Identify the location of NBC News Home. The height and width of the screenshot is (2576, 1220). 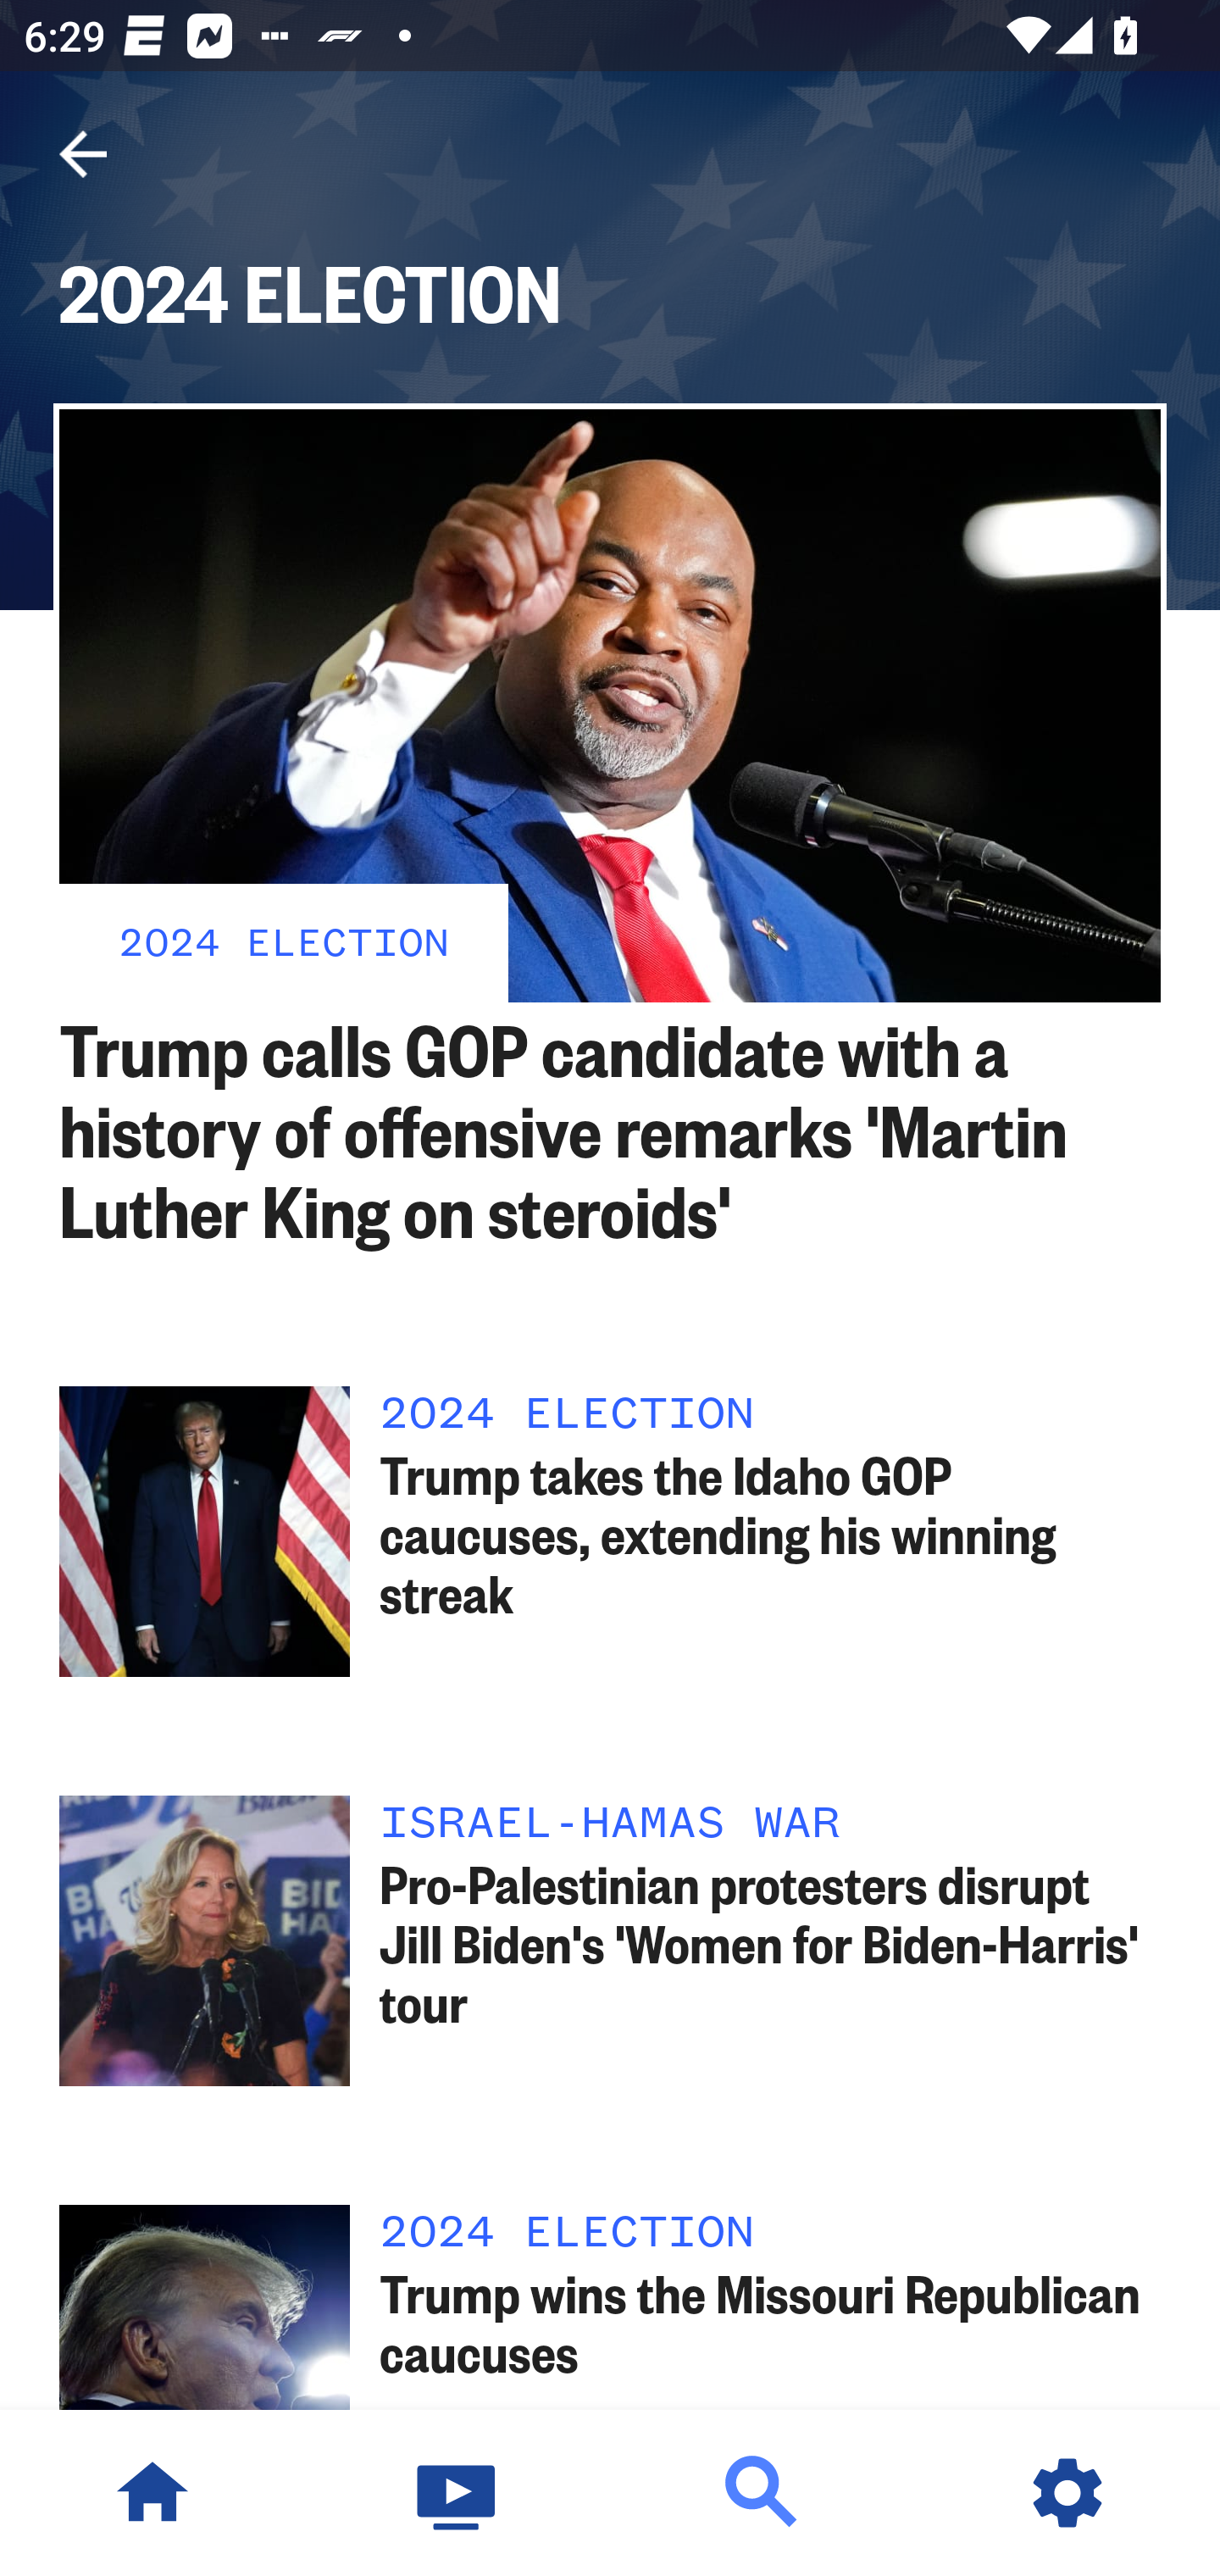
(152, 2493).